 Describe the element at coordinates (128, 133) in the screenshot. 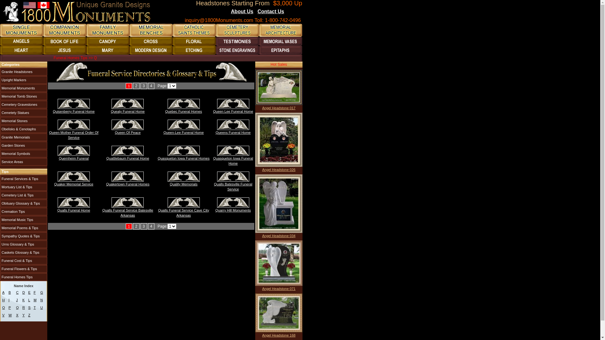

I see `Queen Of Peace` at that location.